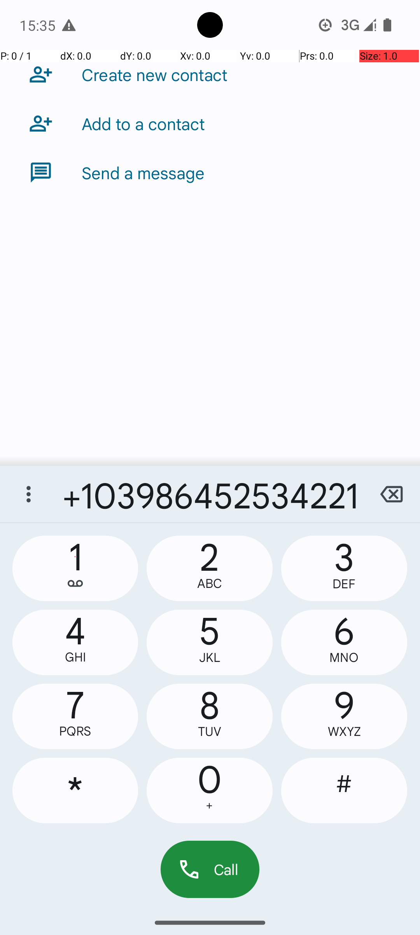  Describe the element at coordinates (209, 732) in the screenshot. I see `TUV` at that location.